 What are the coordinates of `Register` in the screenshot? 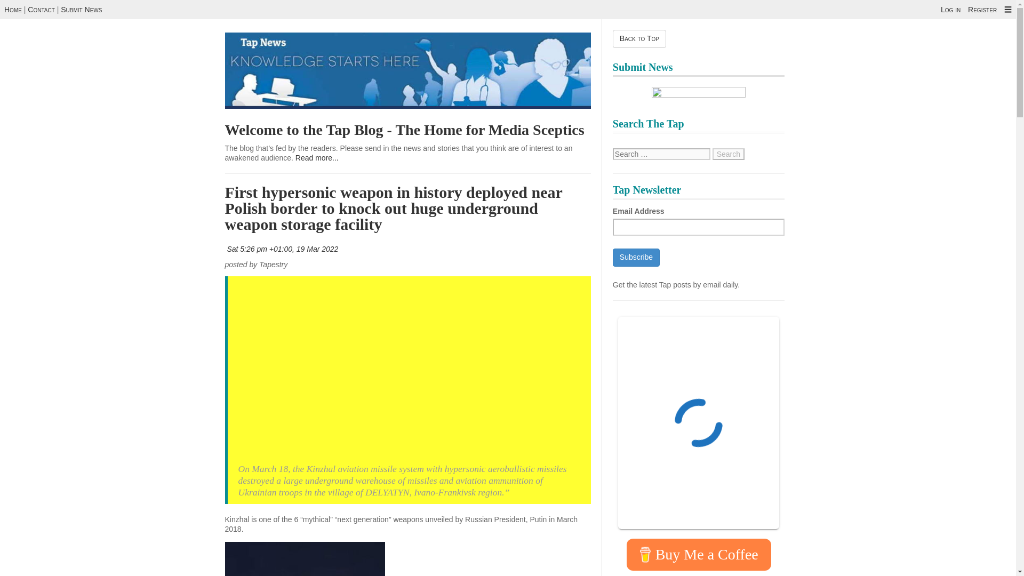 It's located at (982, 9).